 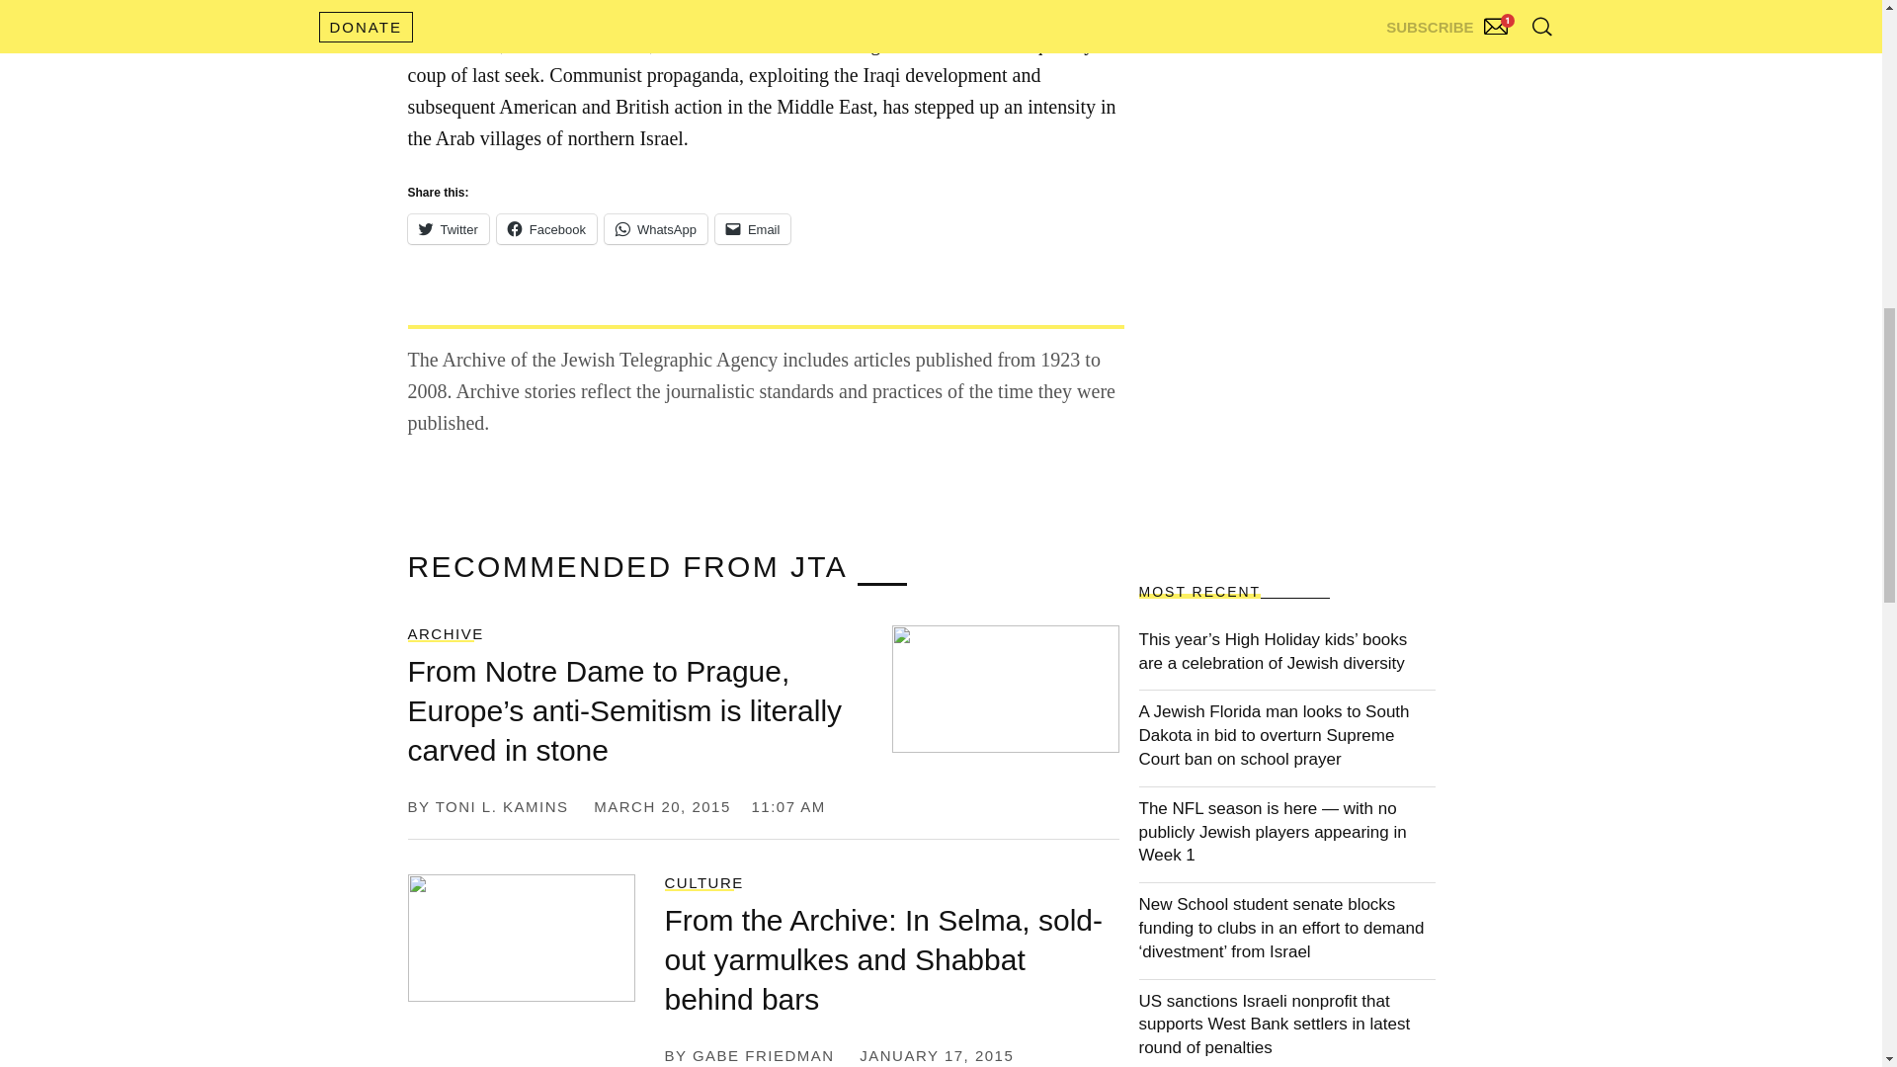 I want to click on Click to email a link to a friend, so click(x=753, y=229).